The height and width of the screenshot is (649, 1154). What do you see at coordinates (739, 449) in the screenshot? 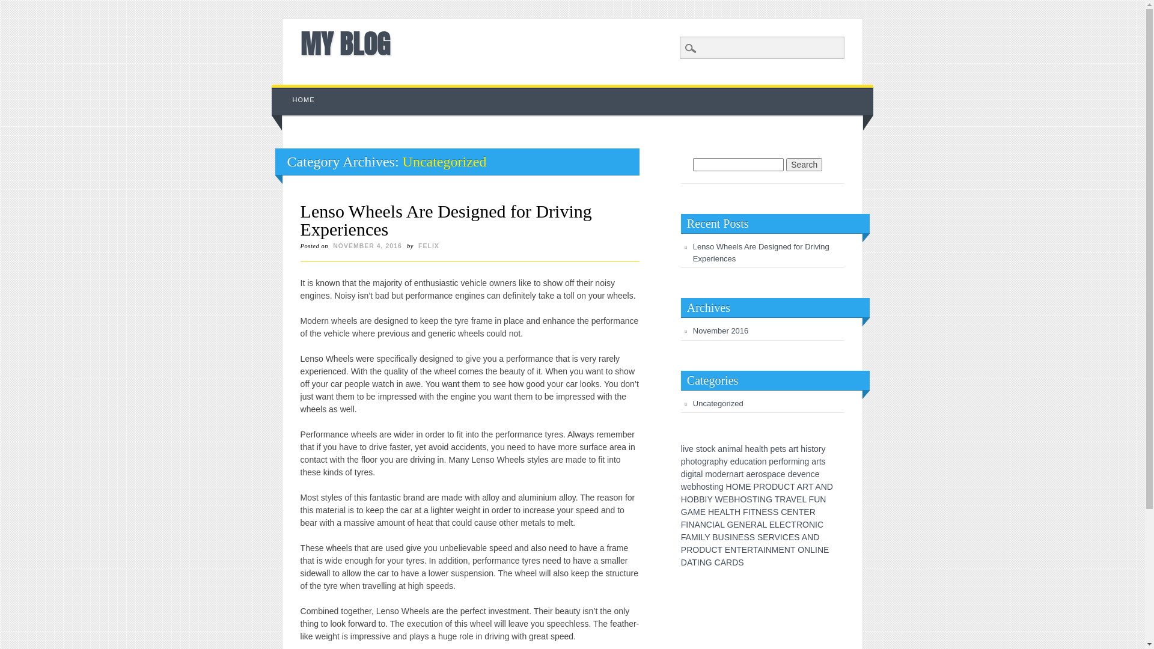
I see `a` at bounding box center [739, 449].